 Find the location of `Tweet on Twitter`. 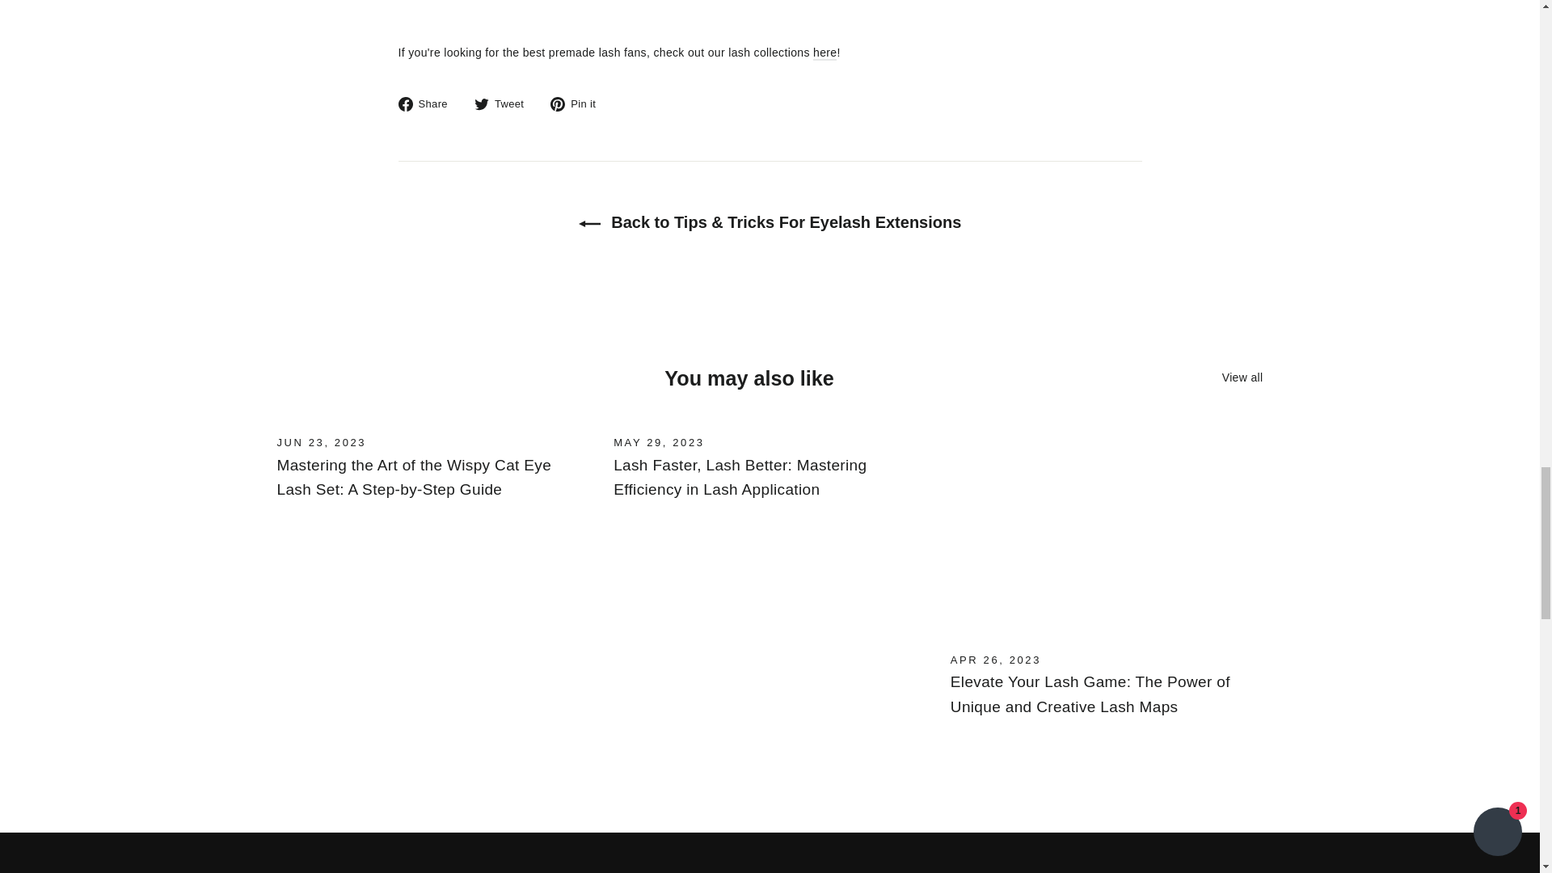

Tweet on Twitter is located at coordinates (504, 103).